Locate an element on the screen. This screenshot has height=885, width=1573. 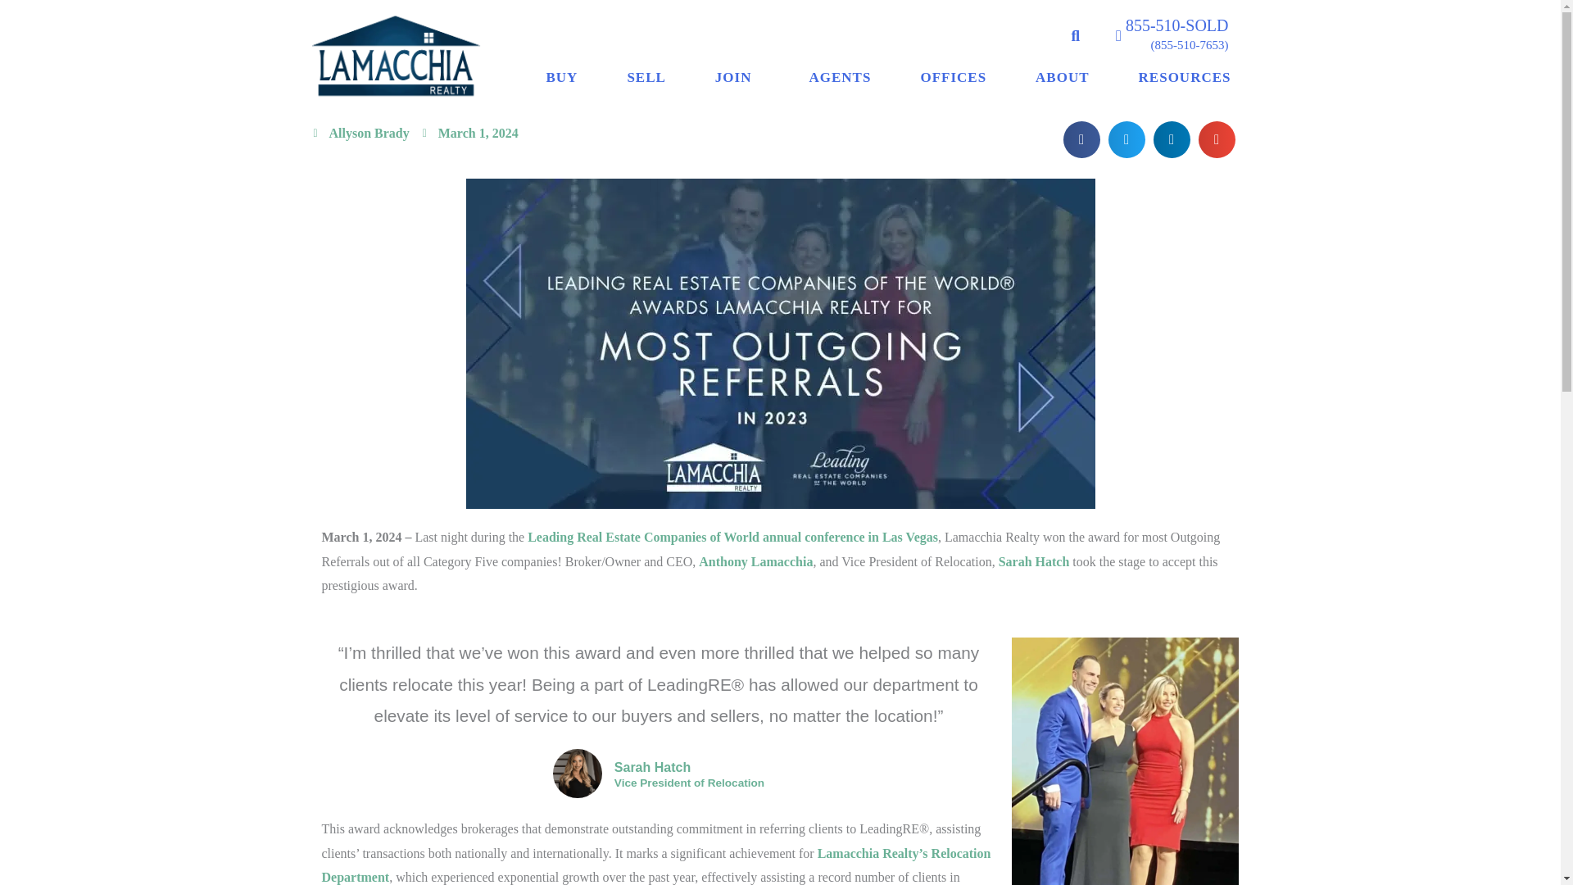
Sarah Hatch is located at coordinates (1034, 562).